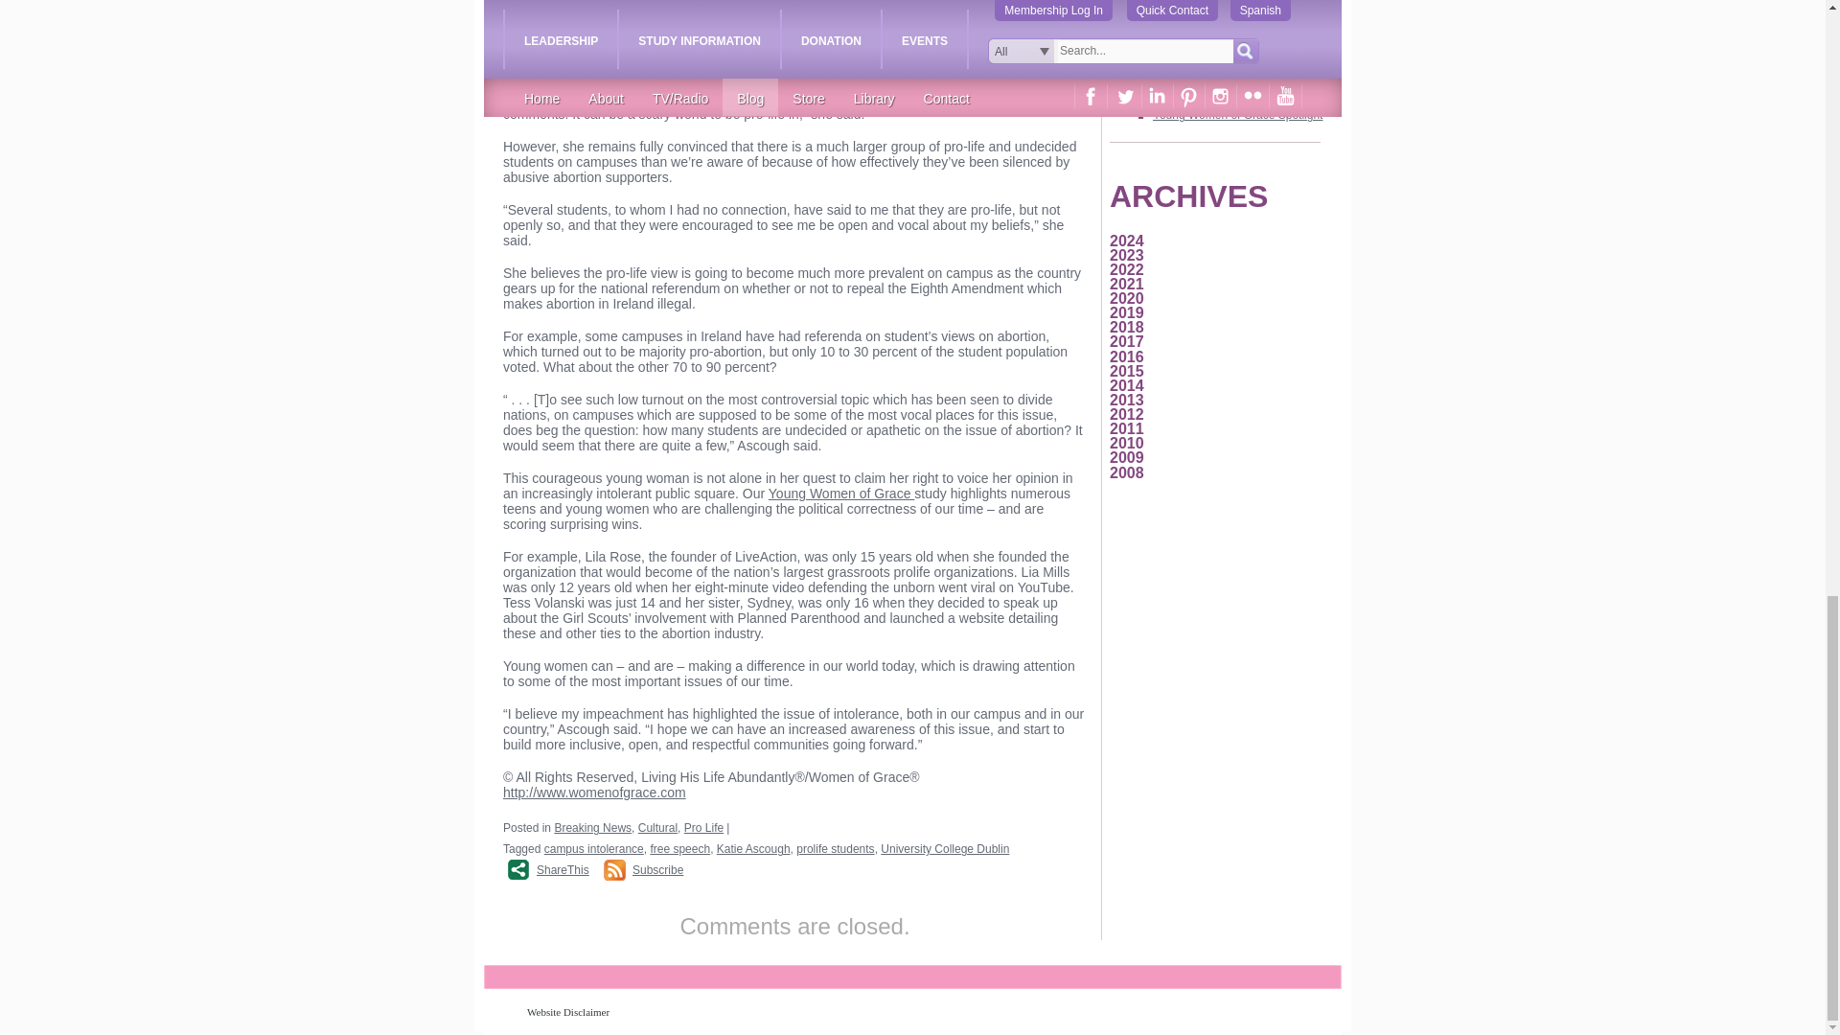 The image size is (1840, 1035). I want to click on free speech, so click(679, 849).